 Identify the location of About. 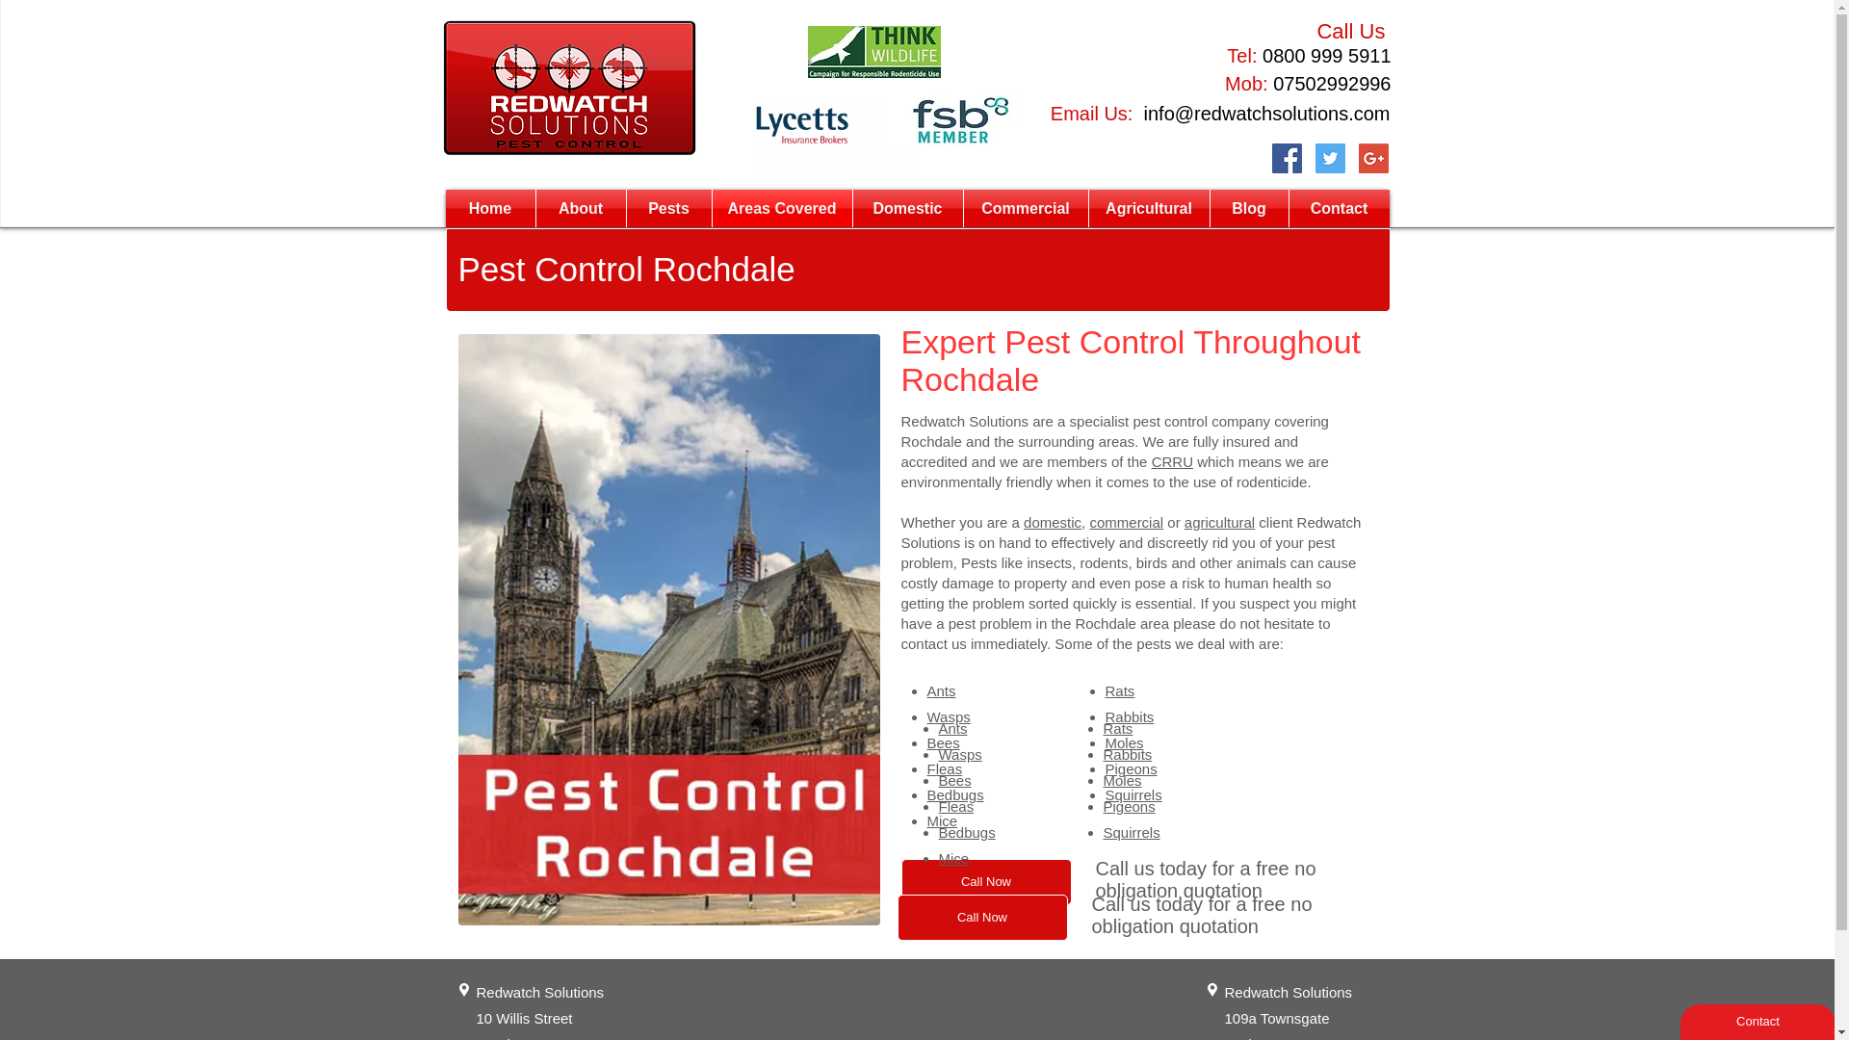
(580, 208).